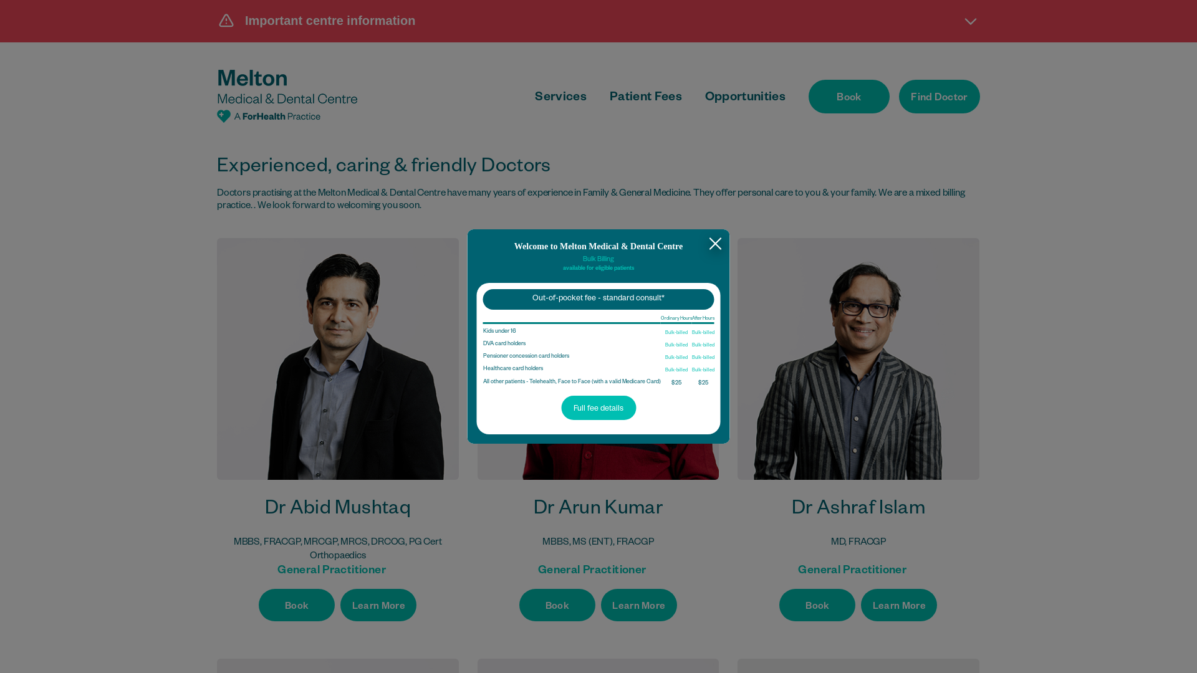 The height and width of the screenshot is (673, 1197). What do you see at coordinates (639, 605) in the screenshot?
I see `Learn More` at bounding box center [639, 605].